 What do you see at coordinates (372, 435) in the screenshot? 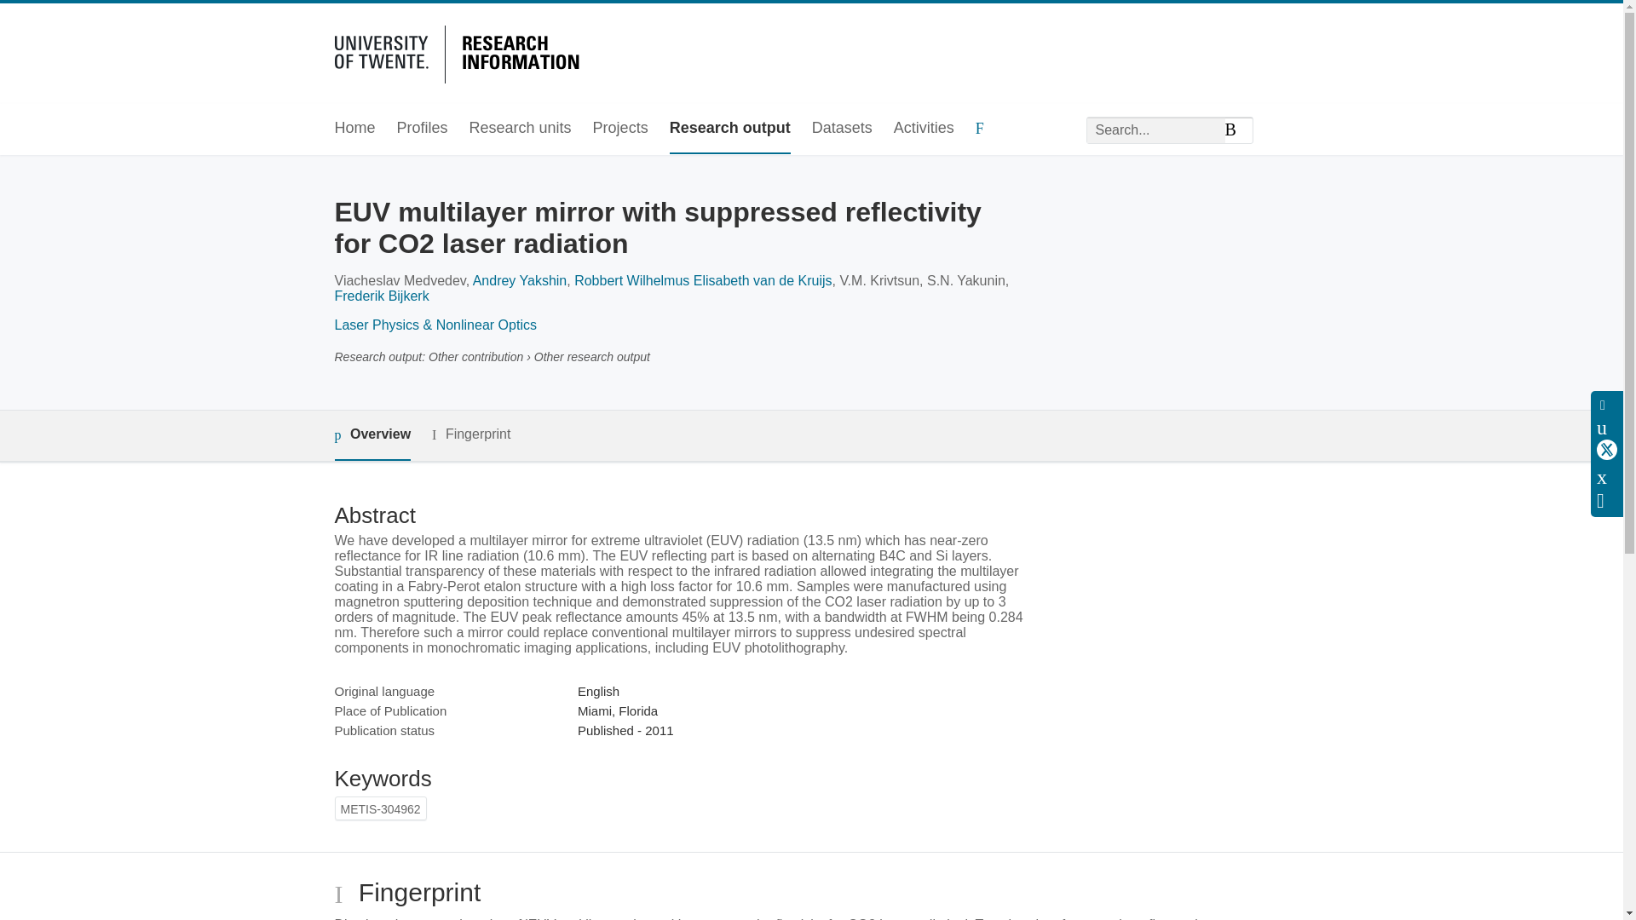
I see `Overview` at bounding box center [372, 435].